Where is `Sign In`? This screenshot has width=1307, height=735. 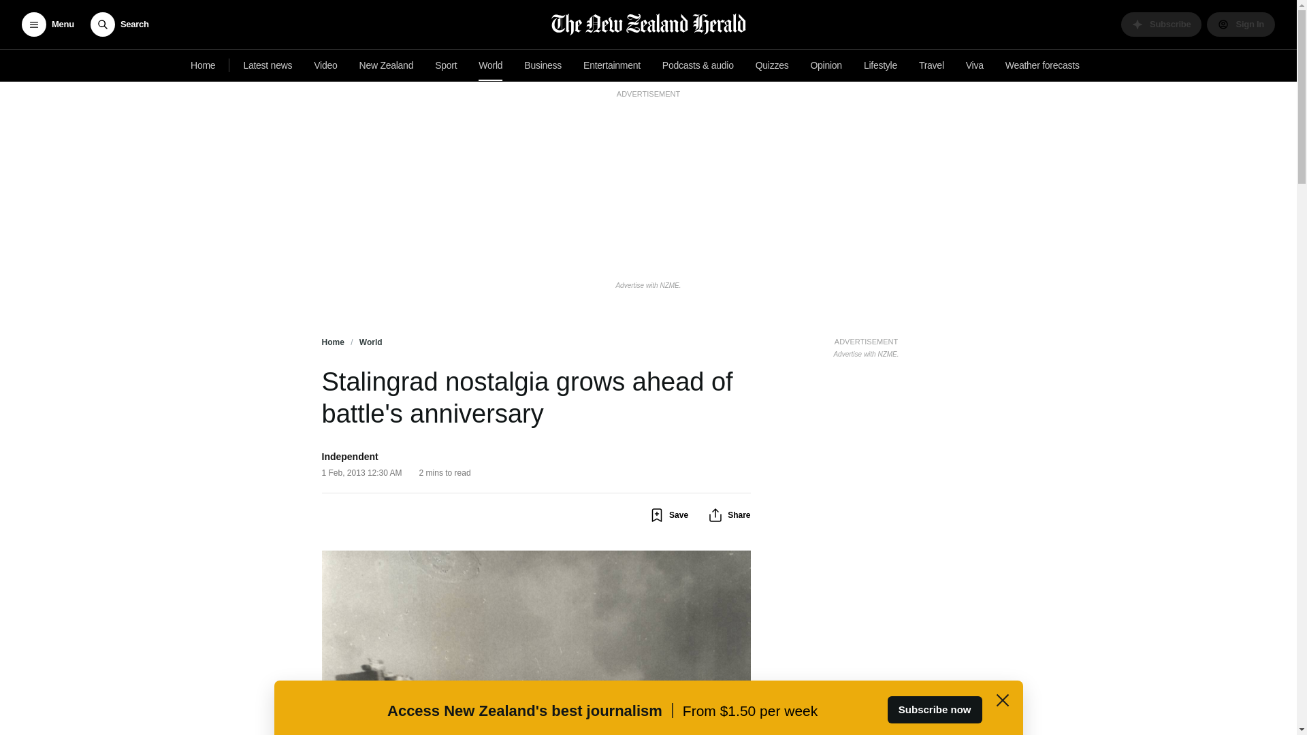 Sign In is located at coordinates (1240, 24).